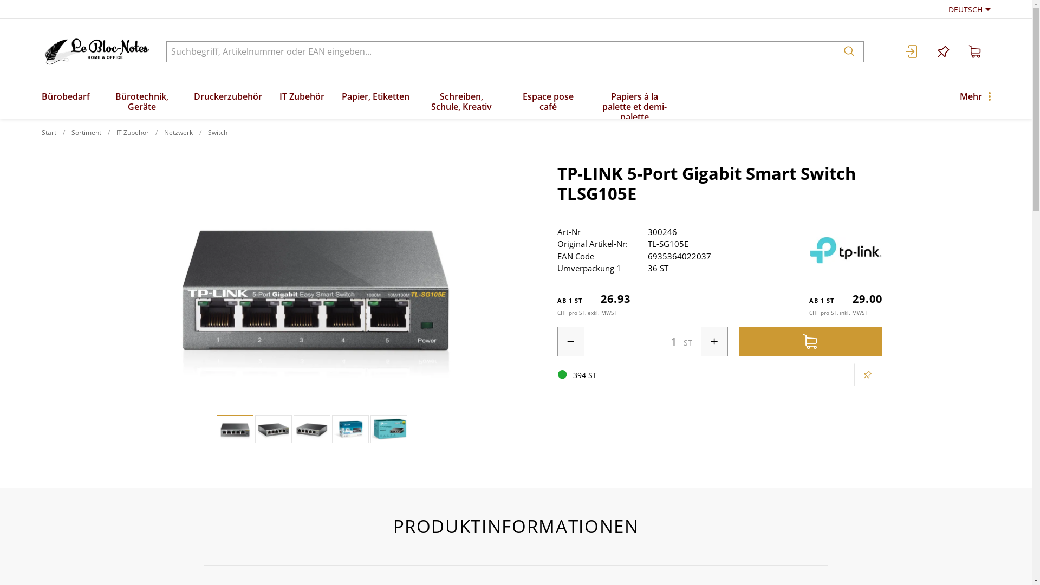 The image size is (1040, 585). What do you see at coordinates (389, 429) in the screenshot?
I see `TP-LINK 5-Port Gigabit Smart Switch TLSG105E` at bounding box center [389, 429].